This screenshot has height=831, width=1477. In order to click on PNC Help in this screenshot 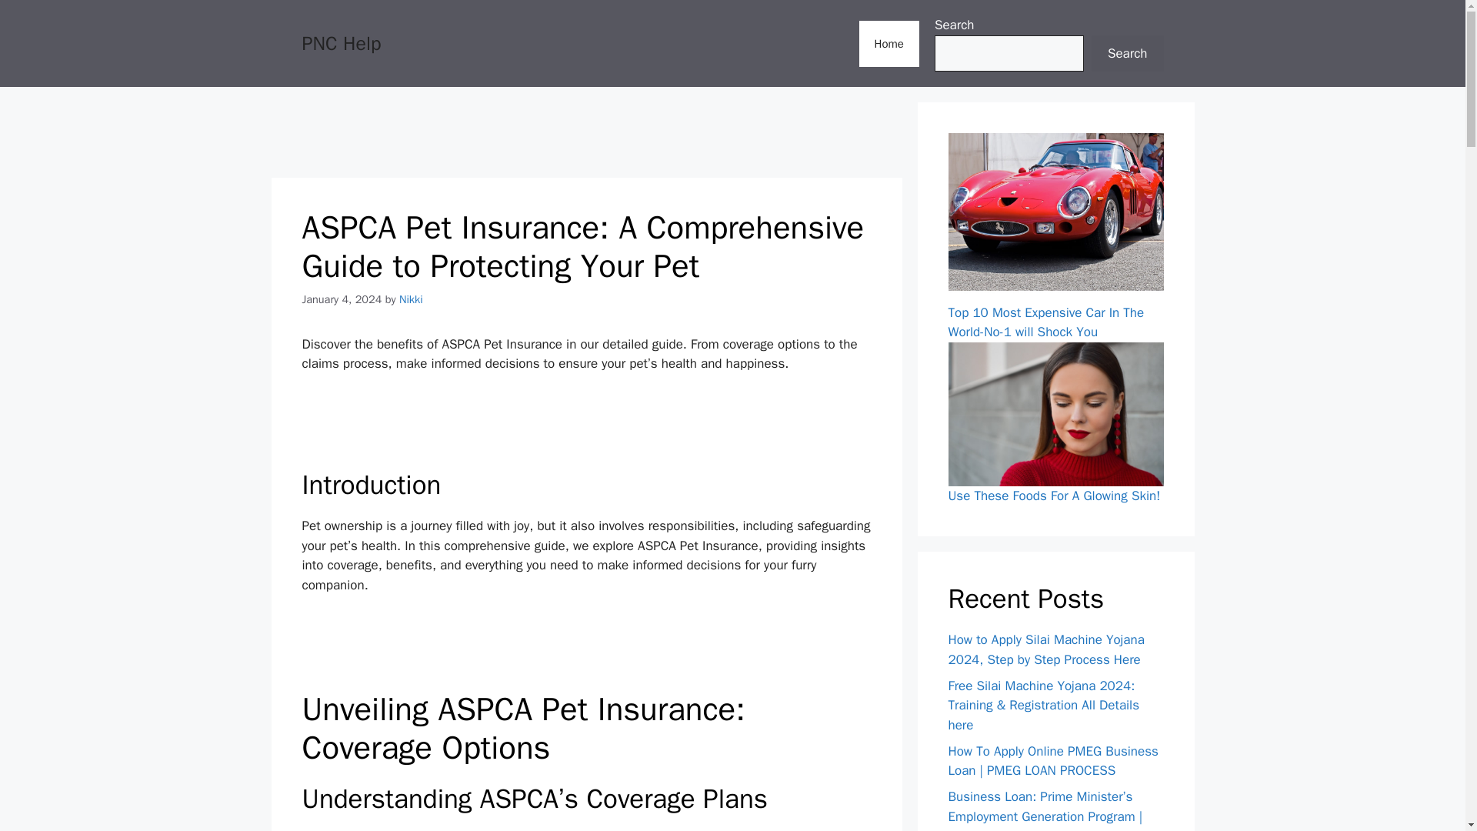, I will do `click(341, 42)`.